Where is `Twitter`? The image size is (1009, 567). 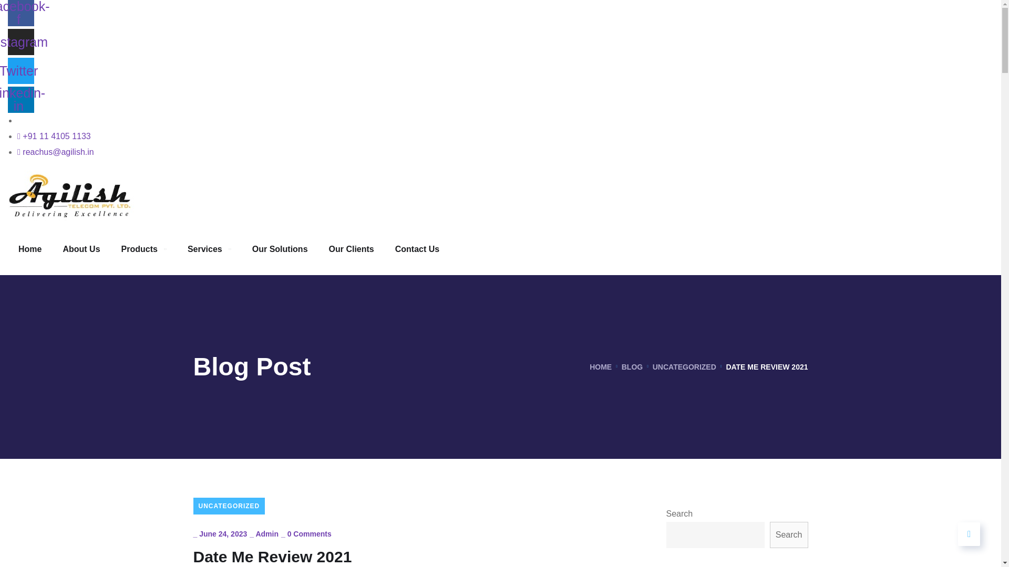 Twitter is located at coordinates (21, 70).